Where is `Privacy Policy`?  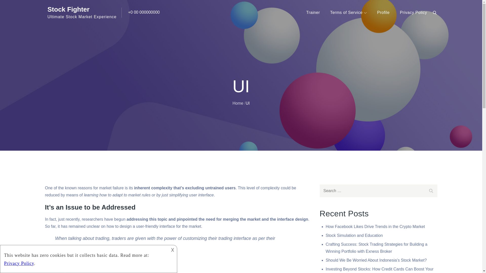 Privacy Policy is located at coordinates (414, 13).